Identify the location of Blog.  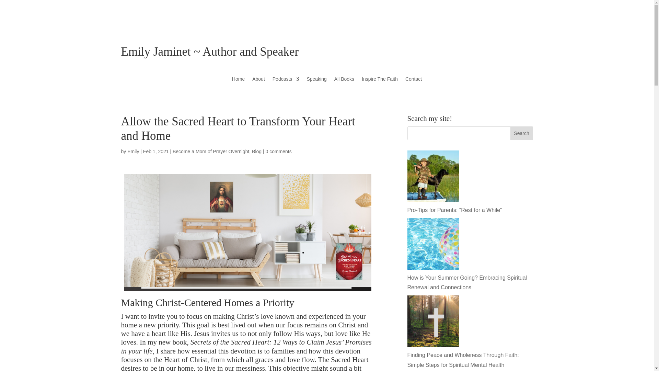
(257, 151).